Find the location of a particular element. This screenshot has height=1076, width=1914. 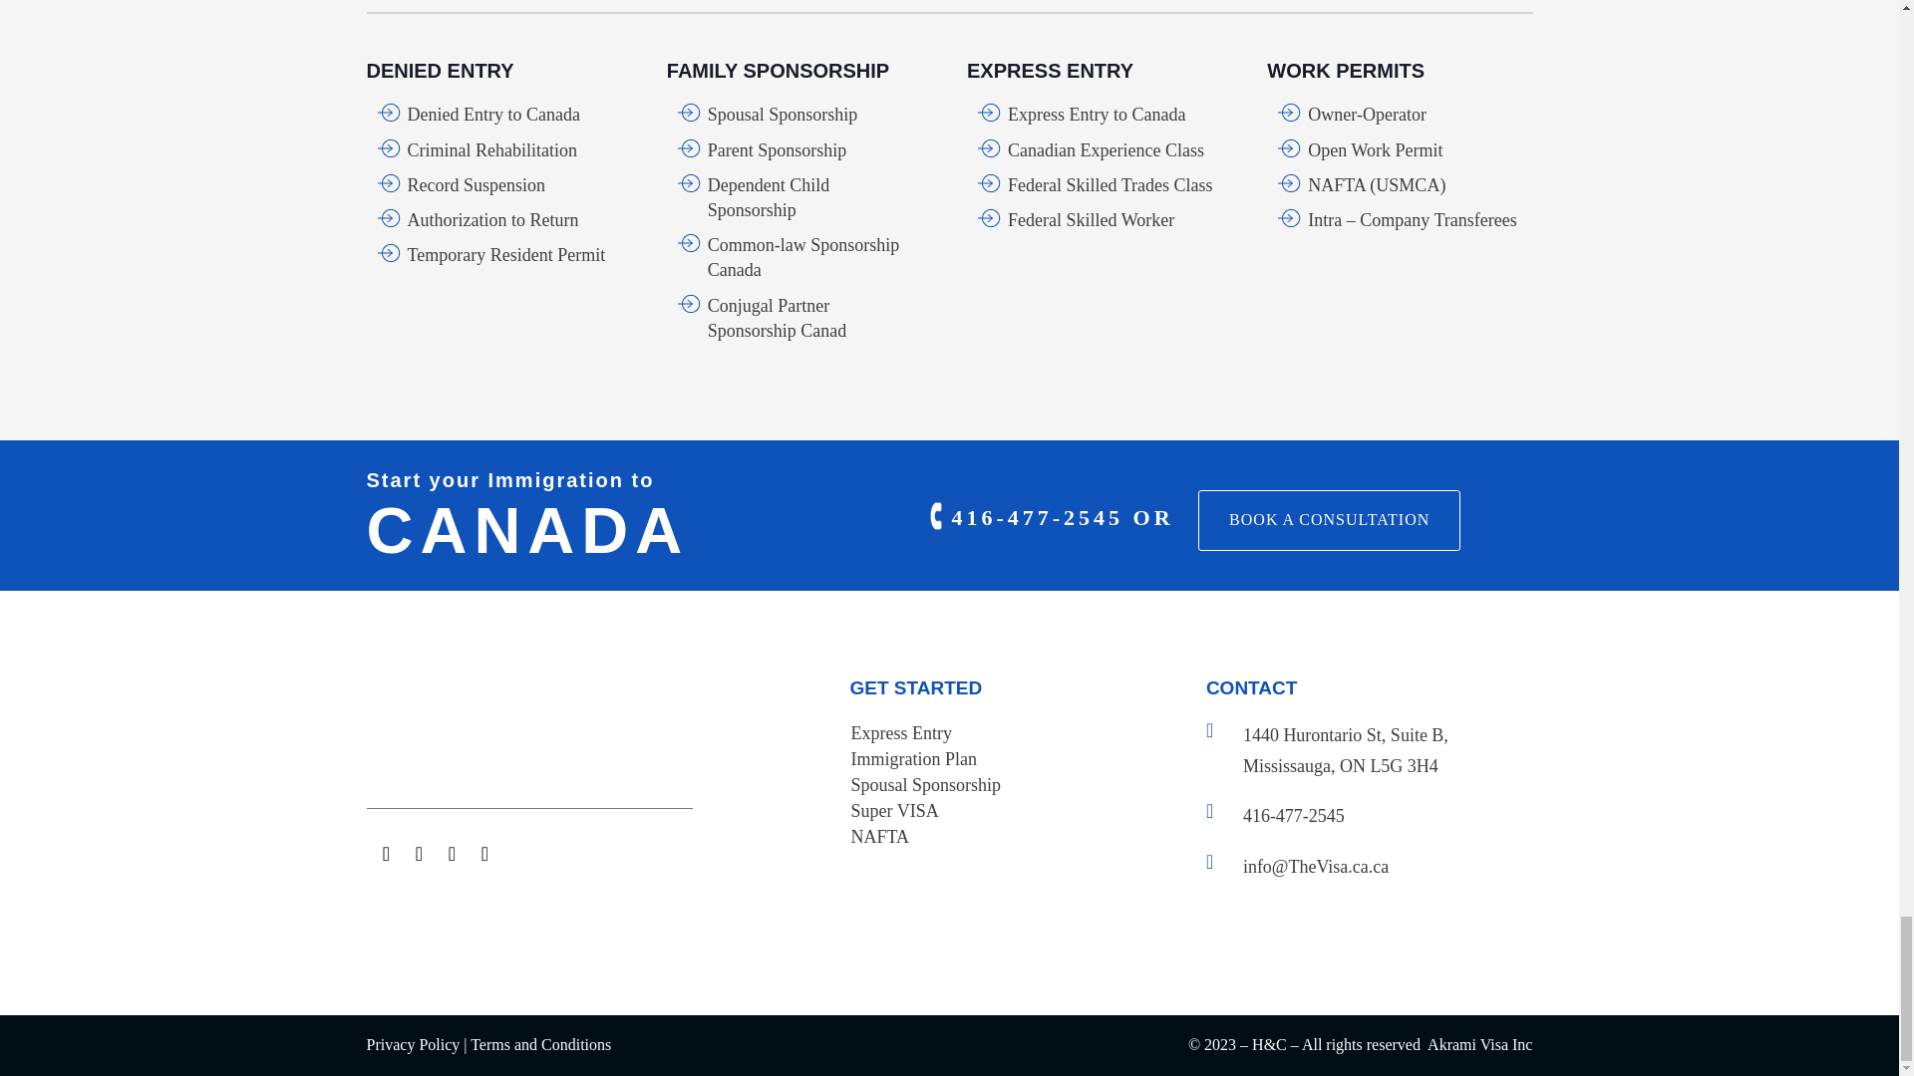

Federal Skilled Trades Class is located at coordinates (1111, 185).